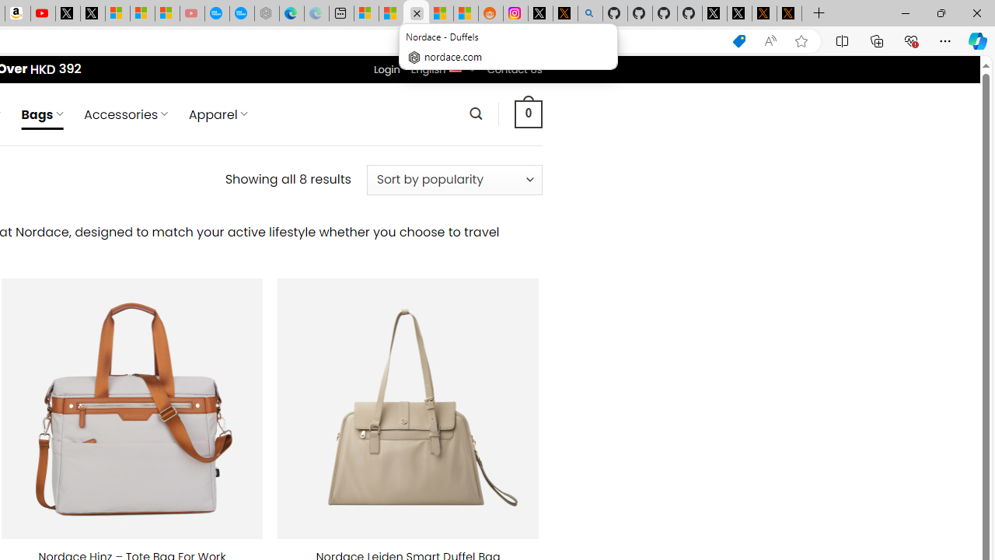 Image resolution: width=995 pixels, height=560 pixels. What do you see at coordinates (456, 67) in the screenshot?
I see `English` at bounding box center [456, 67].